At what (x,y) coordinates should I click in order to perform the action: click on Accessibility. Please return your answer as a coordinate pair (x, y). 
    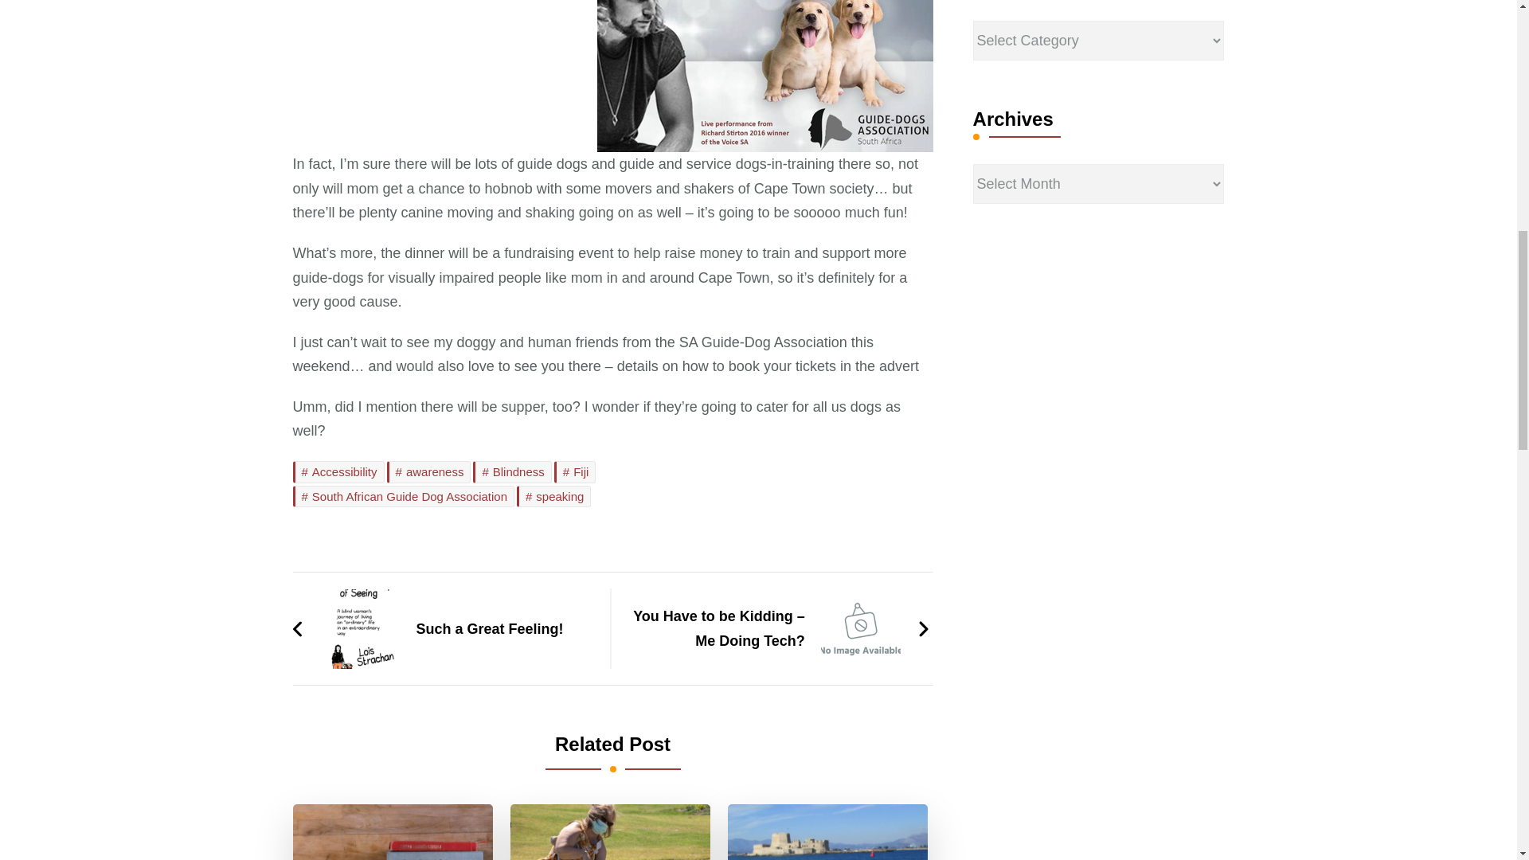
    Looking at the image, I should click on (339, 471).